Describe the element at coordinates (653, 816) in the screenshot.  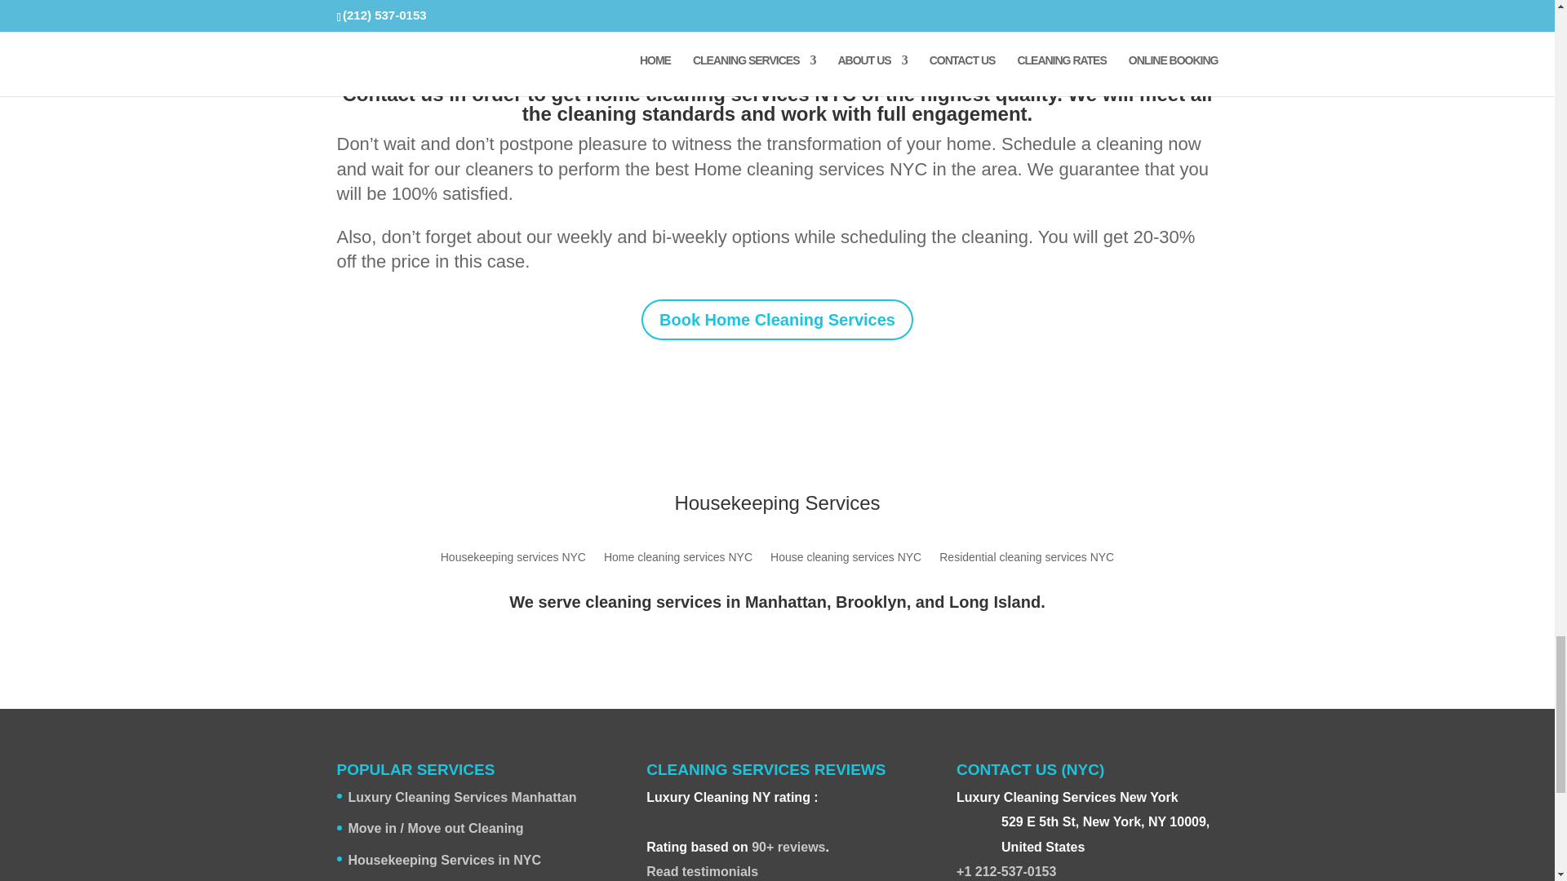
I see `Gorgeous` at that location.